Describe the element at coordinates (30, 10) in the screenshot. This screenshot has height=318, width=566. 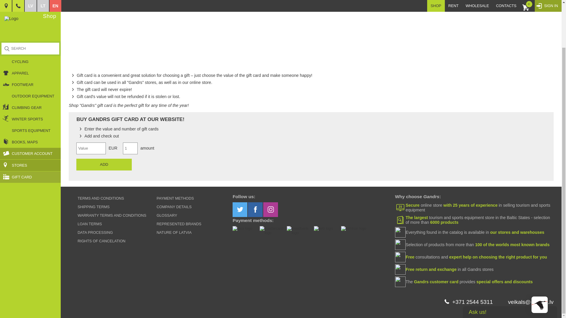
I see `CYCLING` at that location.